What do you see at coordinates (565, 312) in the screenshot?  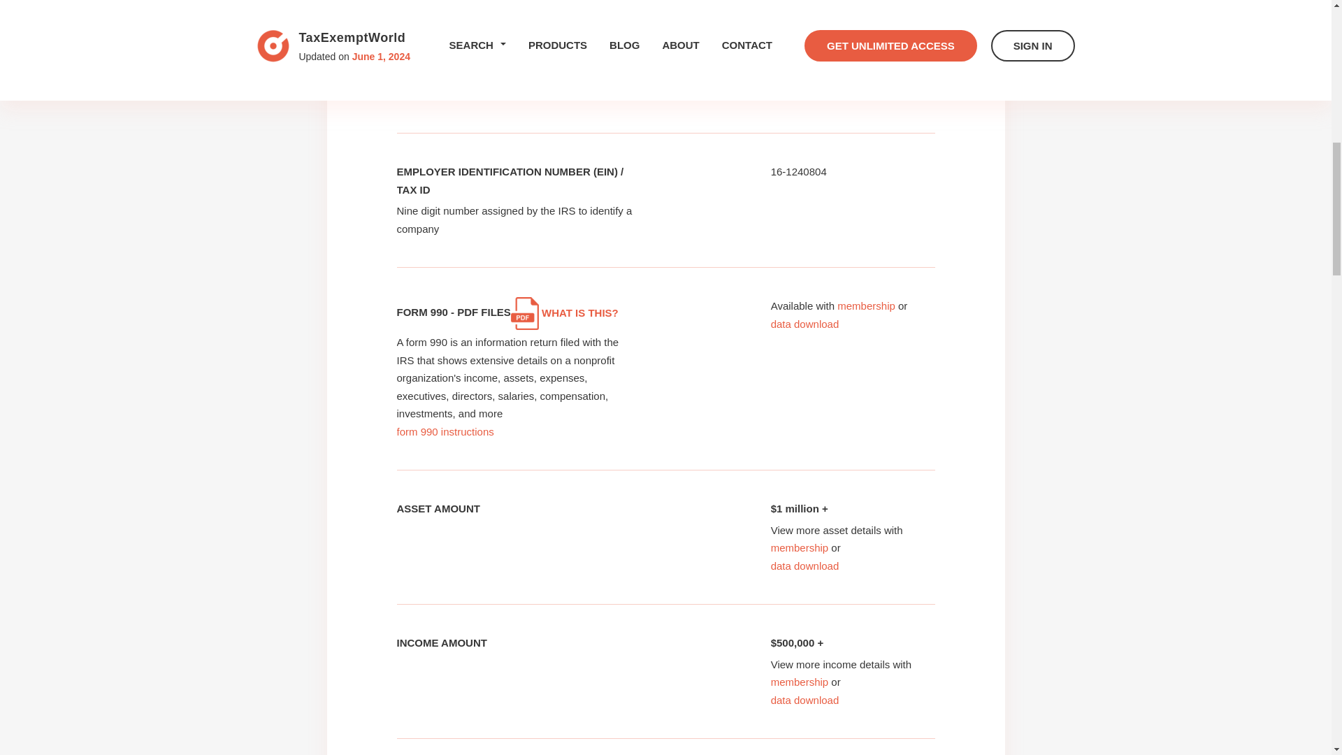 I see ` WHAT IS THIS?` at bounding box center [565, 312].